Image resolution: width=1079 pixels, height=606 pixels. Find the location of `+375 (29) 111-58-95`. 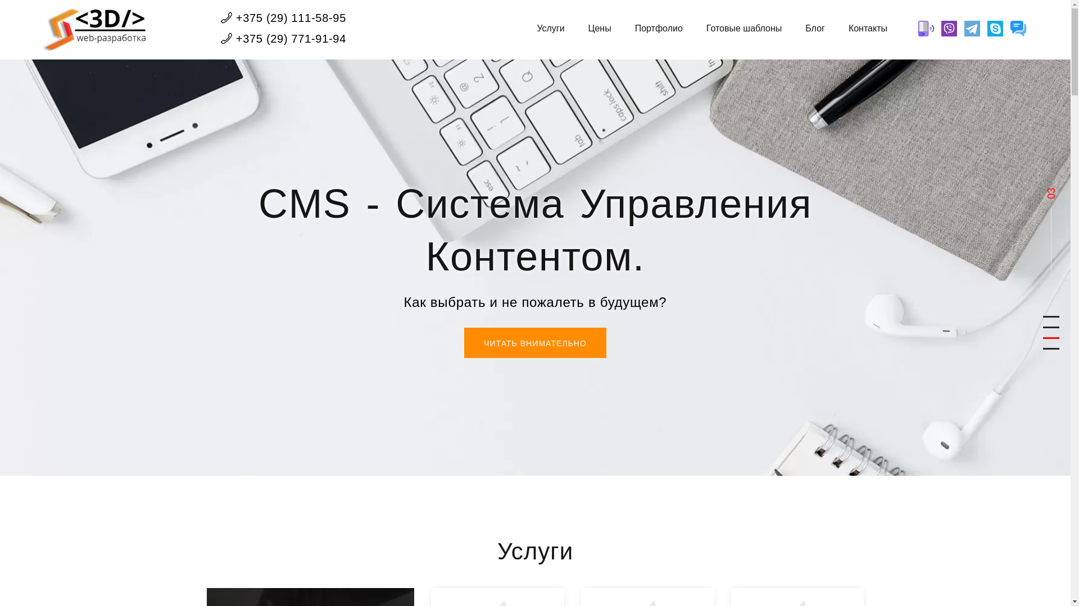

+375 (29) 111-58-95 is located at coordinates (283, 18).